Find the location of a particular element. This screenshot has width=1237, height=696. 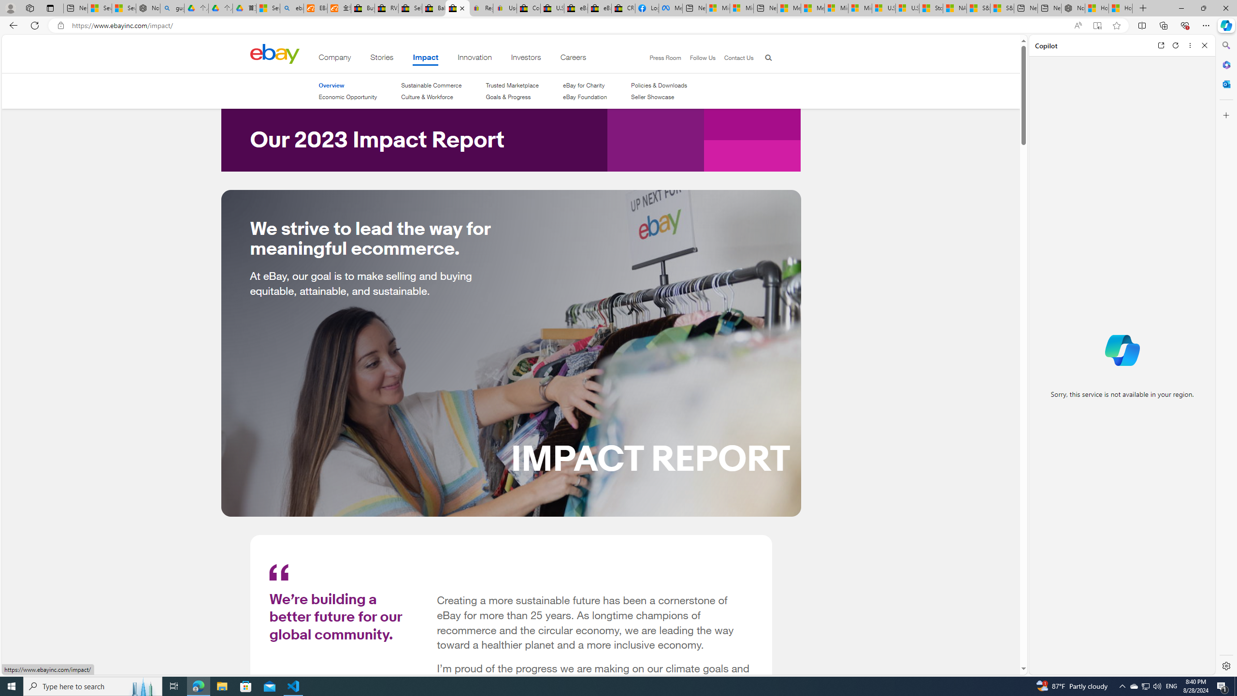

Side bar is located at coordinates (1226, 356).